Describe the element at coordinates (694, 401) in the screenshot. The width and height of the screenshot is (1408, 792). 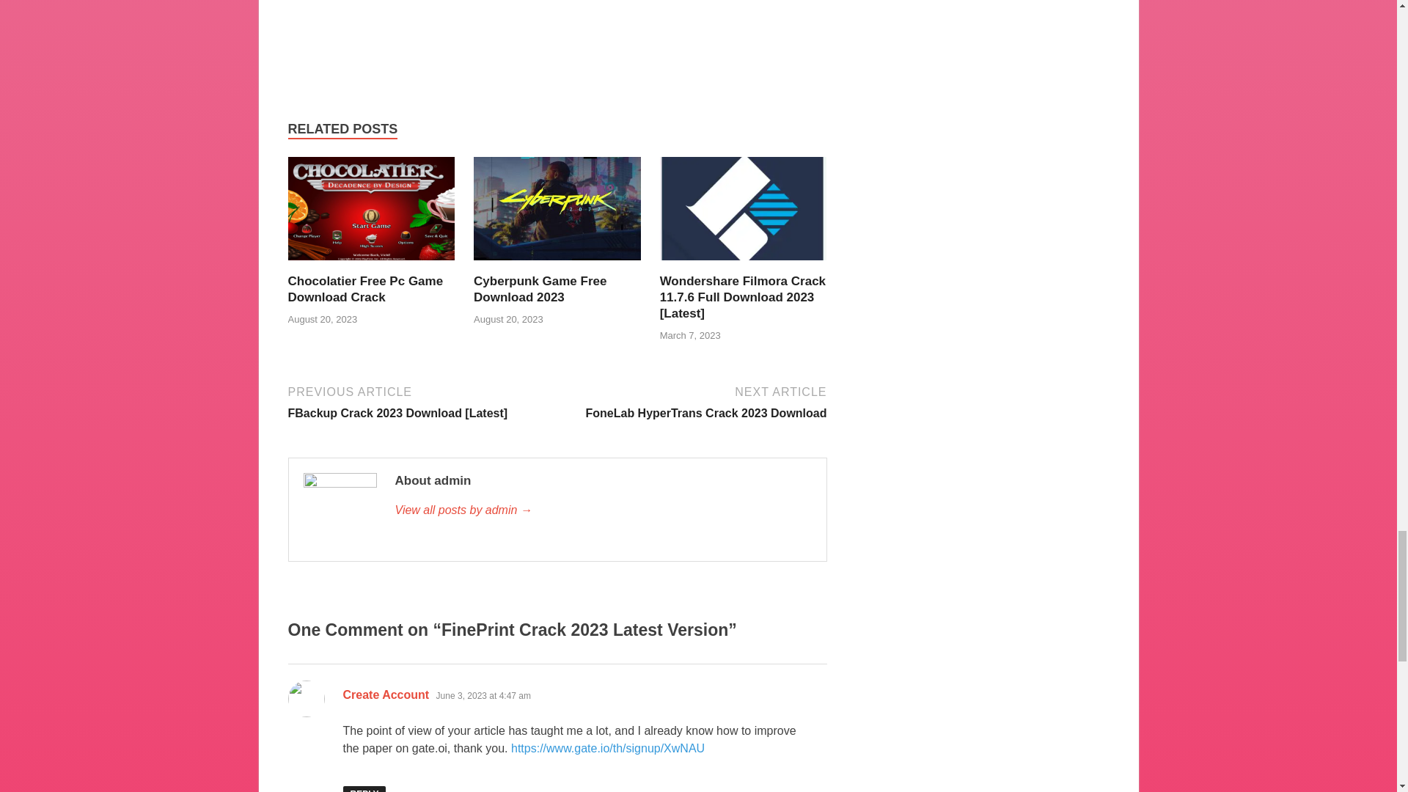
I see `Cyberpunk Game Free Download 2023` at that location.